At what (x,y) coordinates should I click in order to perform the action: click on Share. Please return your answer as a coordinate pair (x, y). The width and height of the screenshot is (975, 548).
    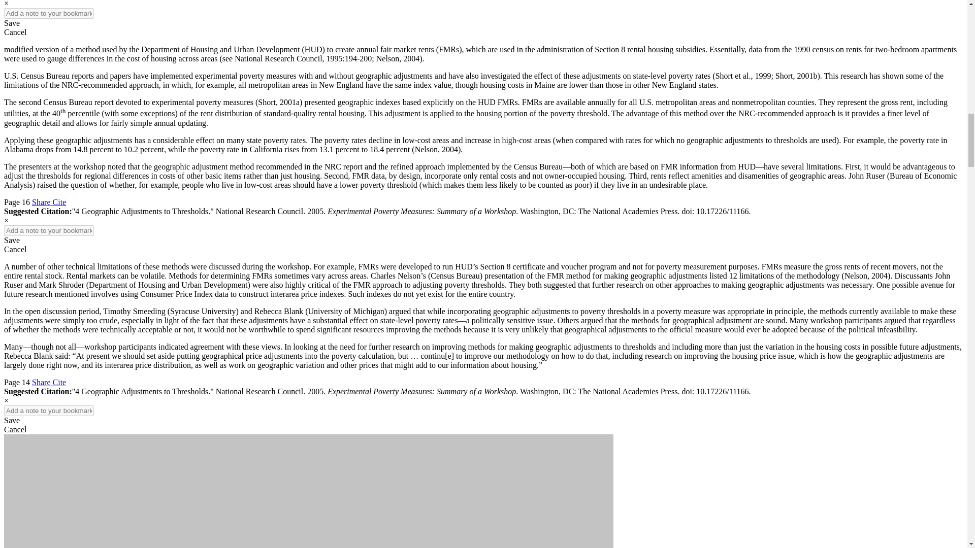
    Looking at the image, I should click on (42, 383).